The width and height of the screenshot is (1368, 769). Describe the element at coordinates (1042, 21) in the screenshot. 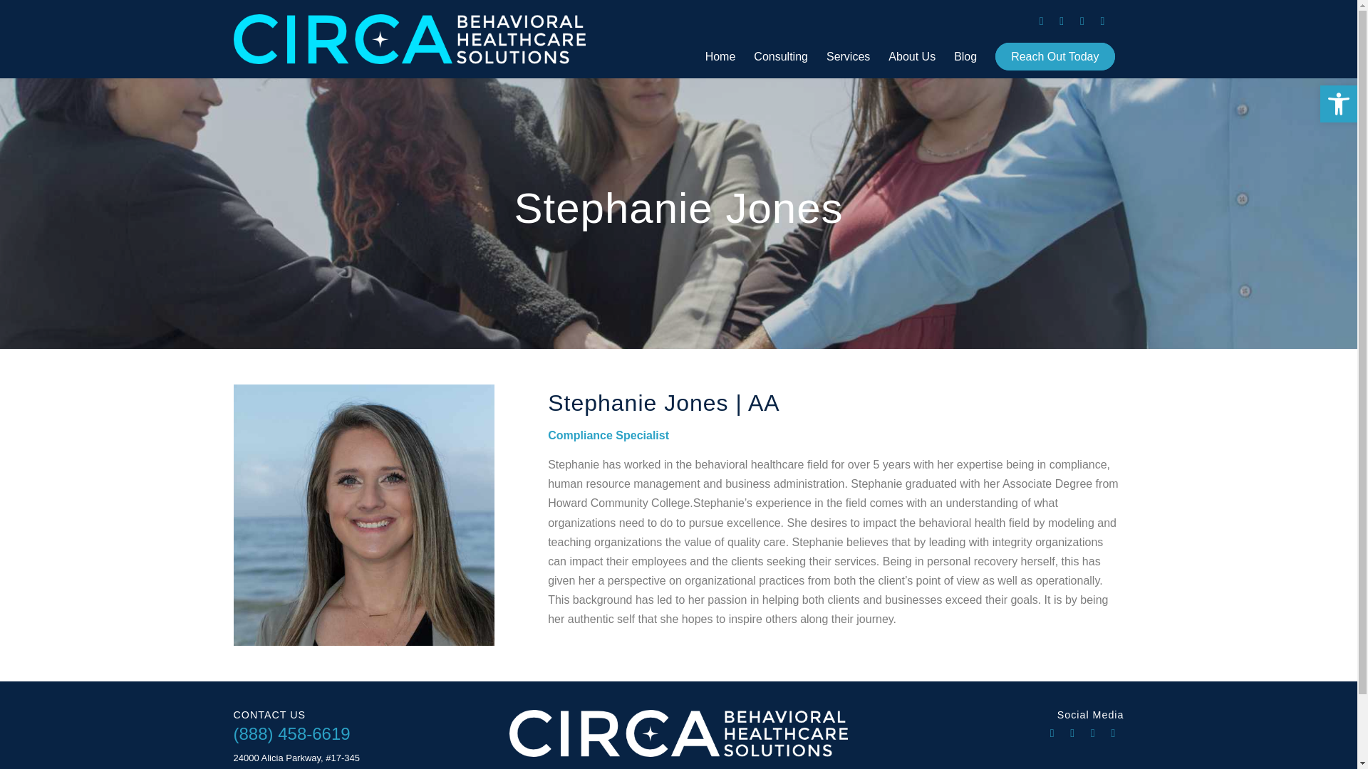

I see `Facebook` at that location.